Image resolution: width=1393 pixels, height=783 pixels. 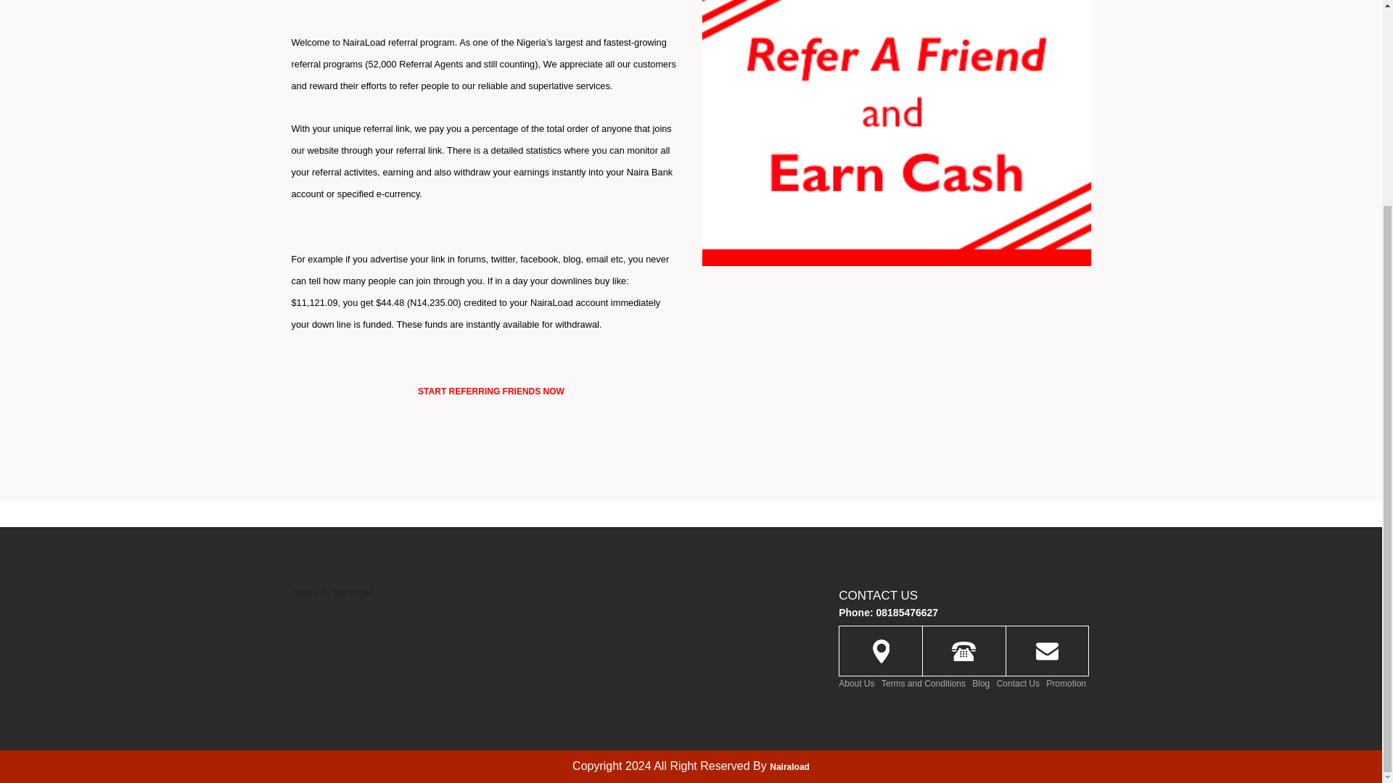 What do you see at coordinates (332, 592) in the screenshot?
I see `Tweets by NairaLoad` at bounding box center [332, 592].